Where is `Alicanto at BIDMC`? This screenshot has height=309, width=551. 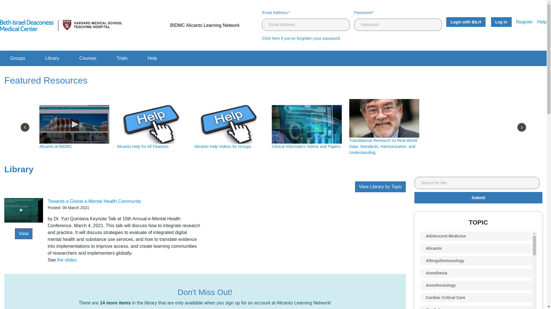 Alicanto at BIDMC is located at coordinates (56, 146).